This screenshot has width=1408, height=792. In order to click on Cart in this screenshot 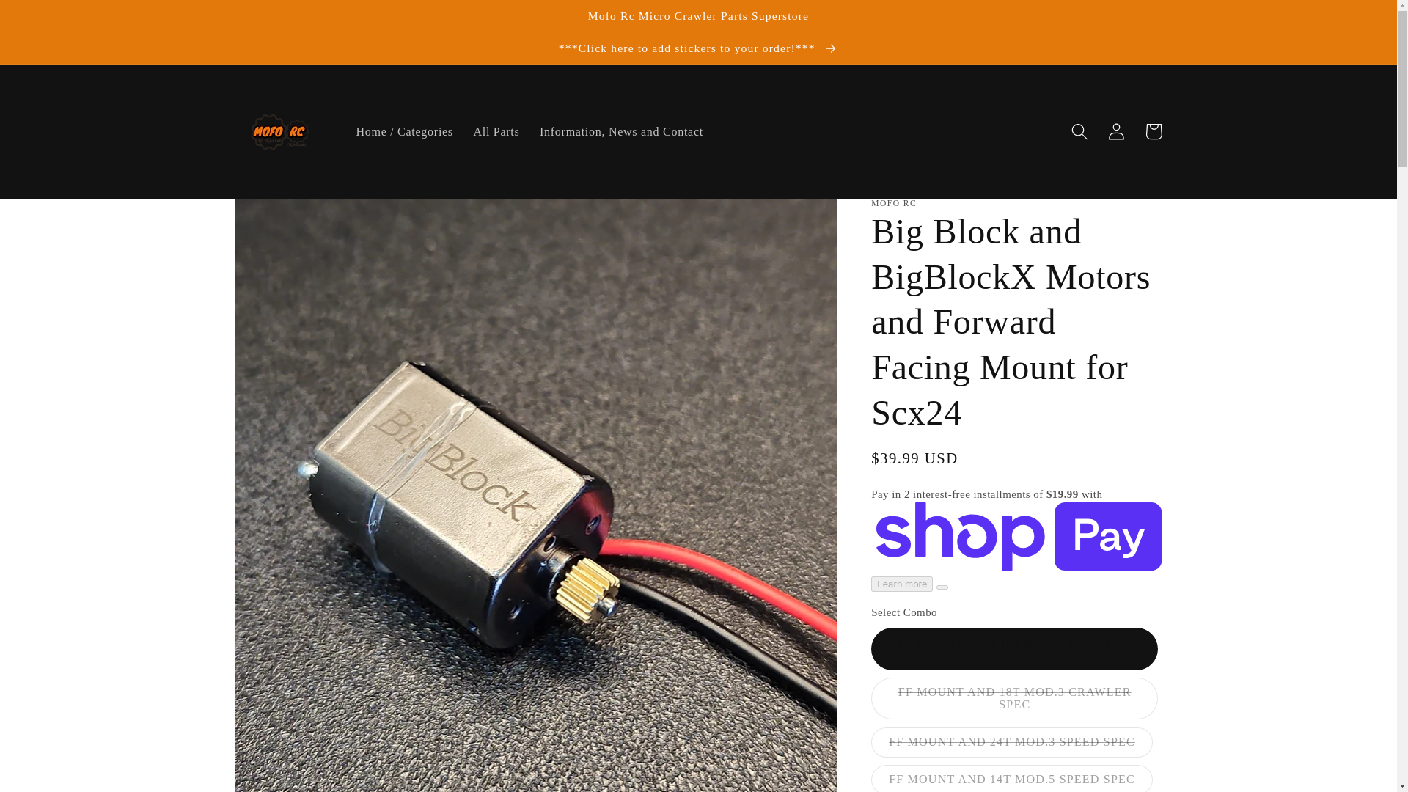, I will do `click(1154, 132)`.